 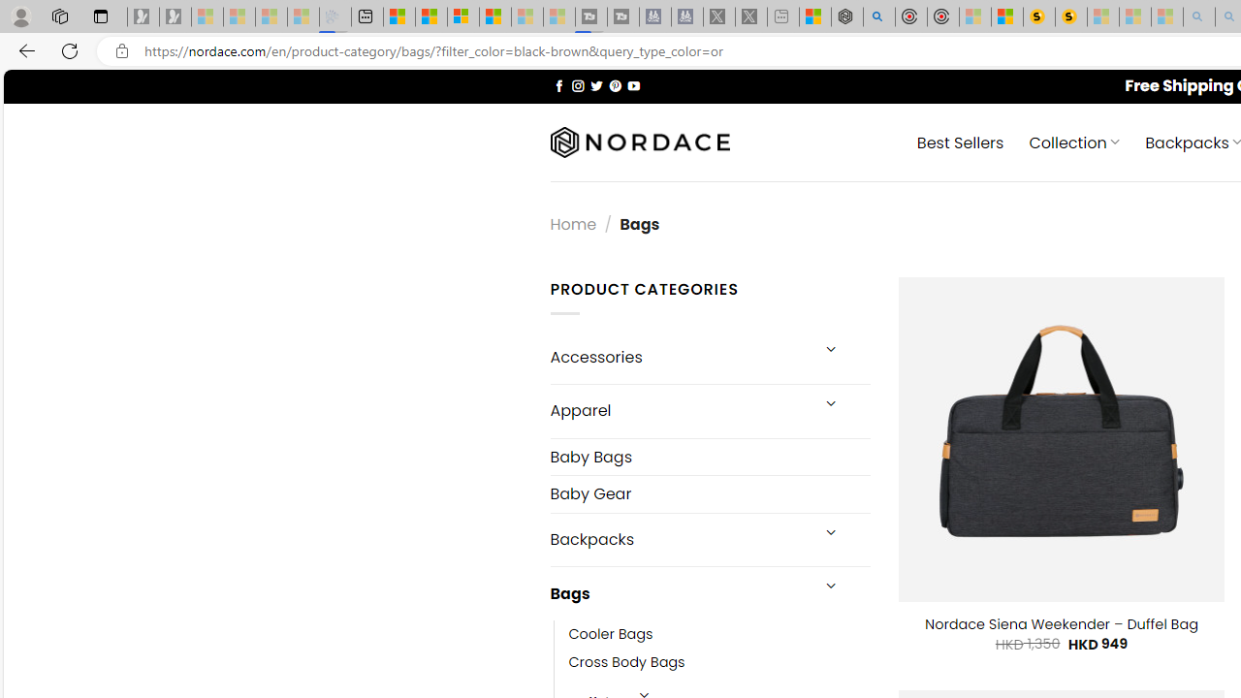 I want to click on Cooler Bags, so click(x=611, y=635).